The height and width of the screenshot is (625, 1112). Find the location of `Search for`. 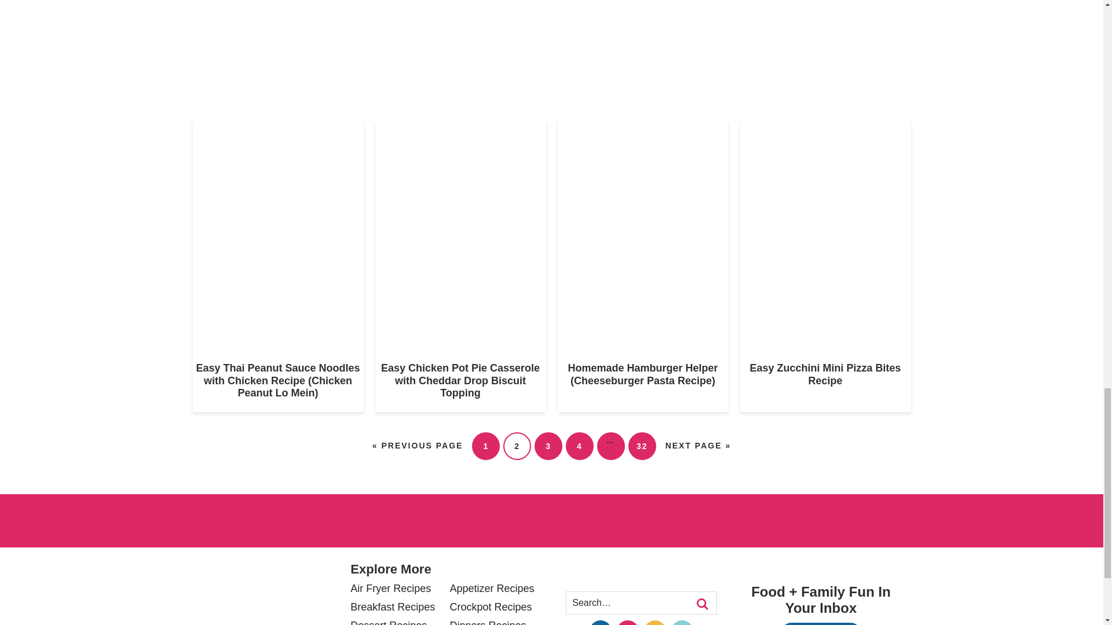

Search for is located at coordinates (641, 602).